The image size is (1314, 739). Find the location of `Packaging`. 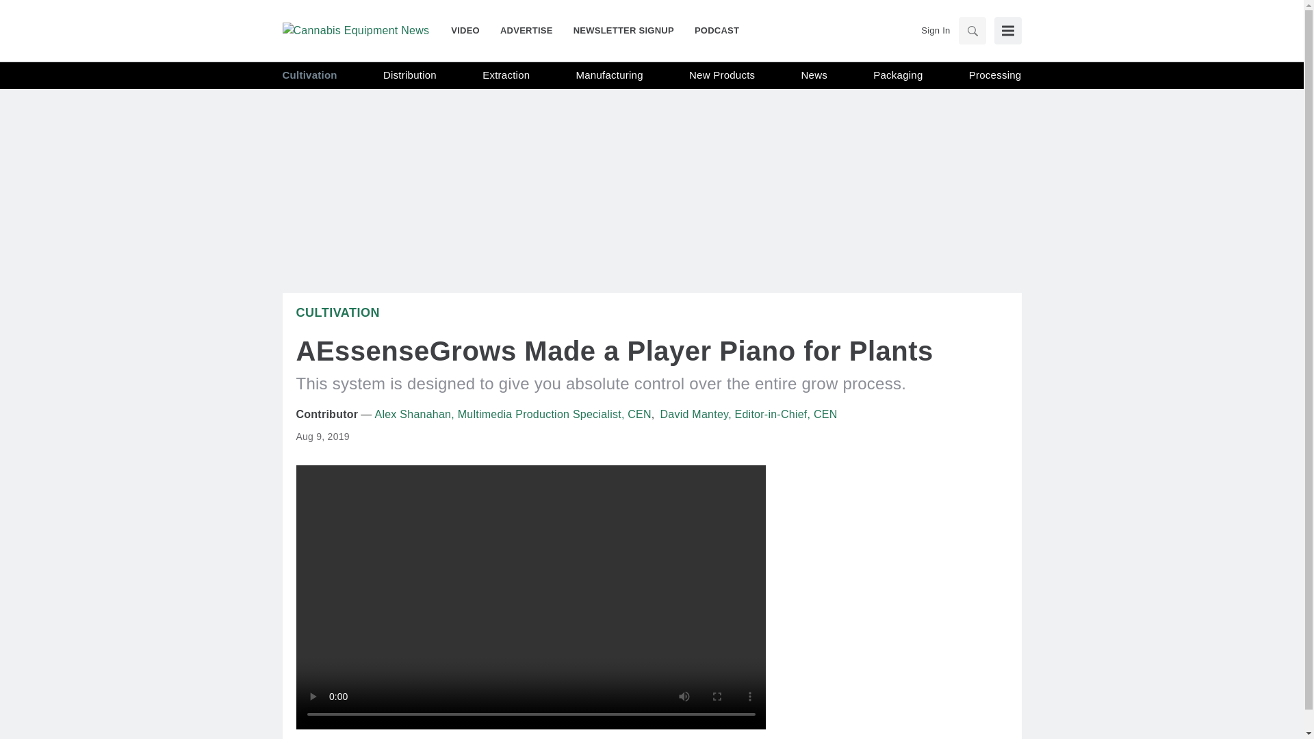

Packaging is located at coordinates (898, 75).